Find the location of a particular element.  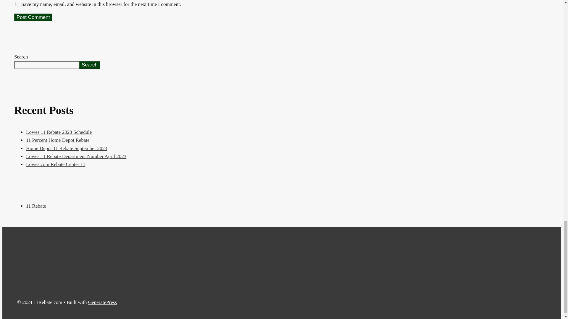

Post Comment is located at coordinates (33, 17).